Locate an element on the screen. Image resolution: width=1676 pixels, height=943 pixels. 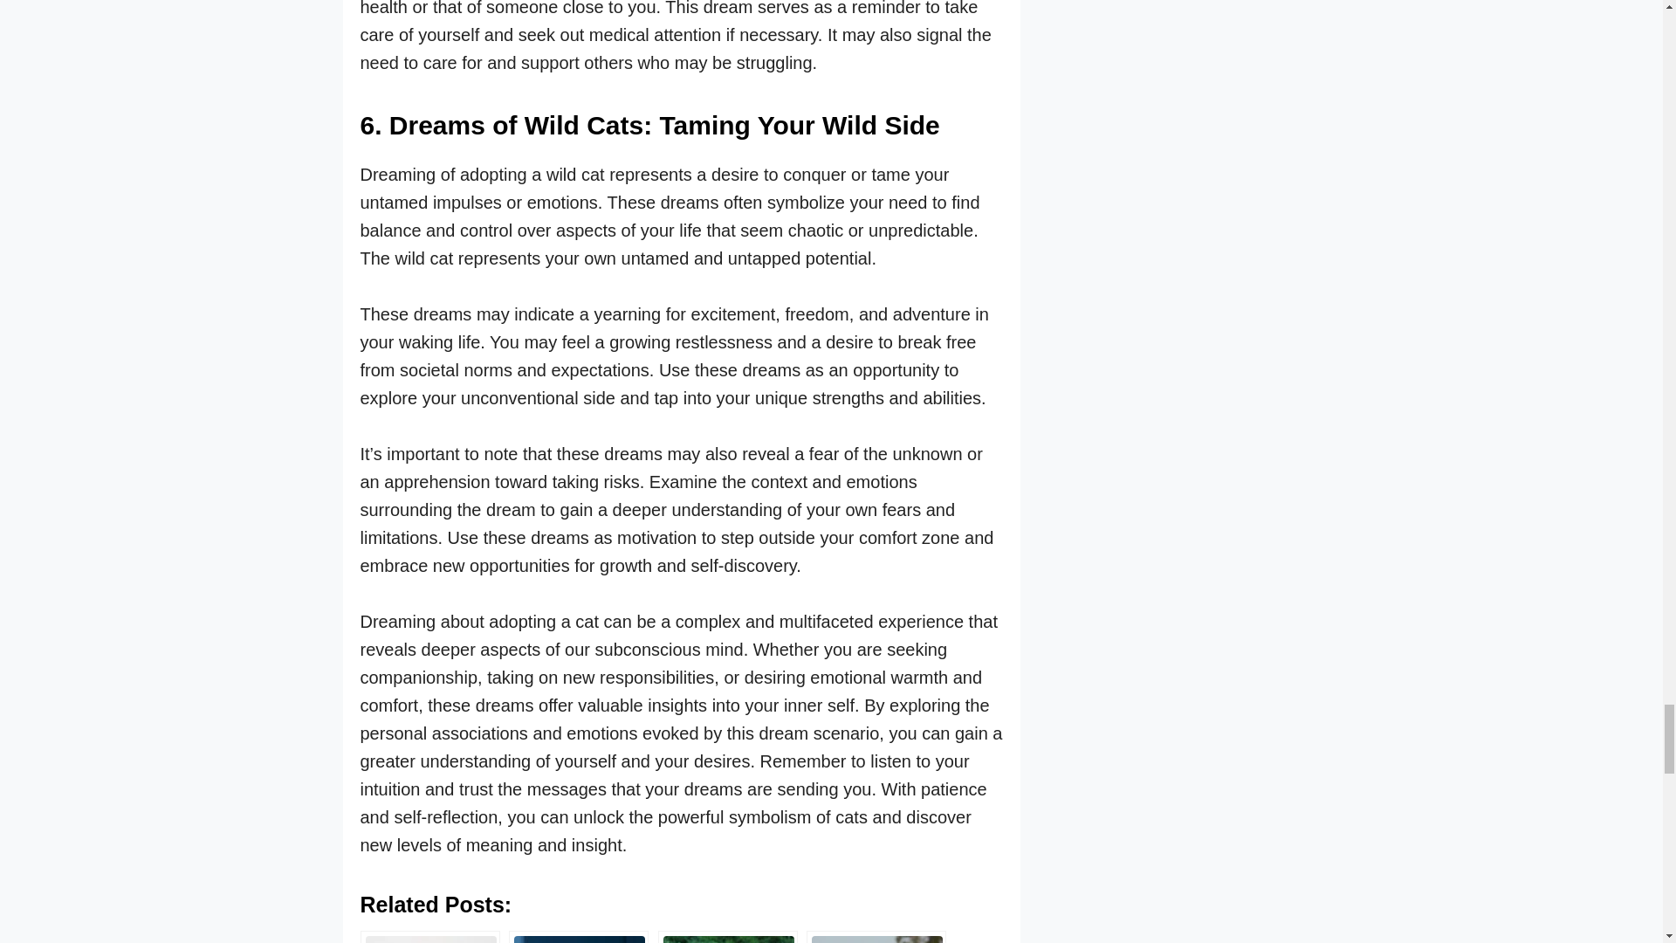
Meaning of Shire Horse Dreams: Strength, Joy and Control is located at coordinates (876, 936).